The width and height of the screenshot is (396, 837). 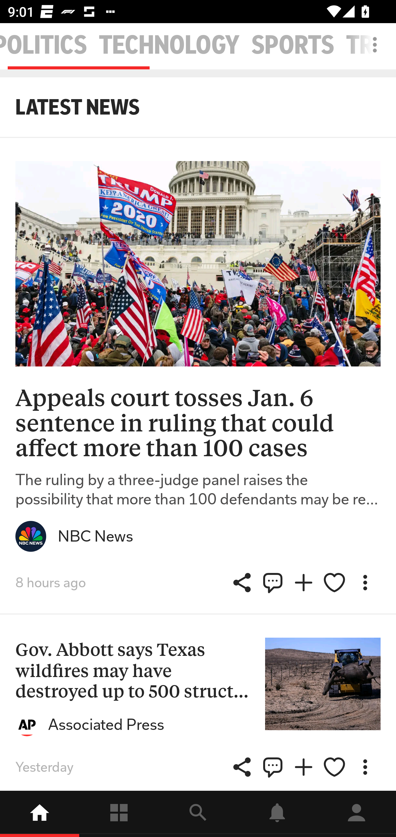 What do you see at coordinates (304, 583) in the screenshot?
I see `Flip into Magazine` at bounding box center [304, 583].